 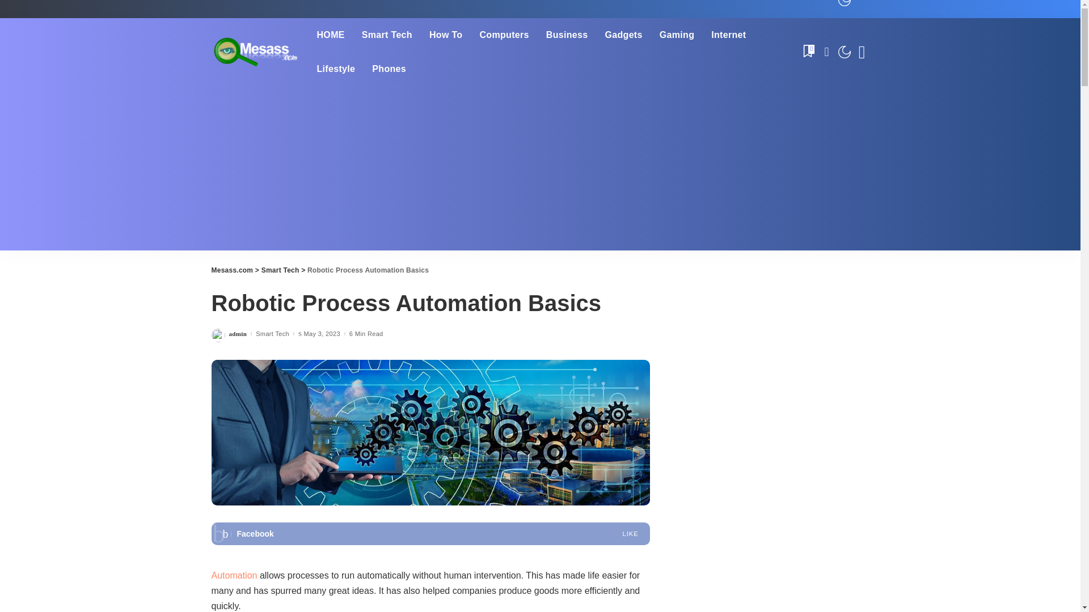 What do you see at coordinates (728, 35) in the screenshot?
I see `Internet` at bounding box center [728, 35].